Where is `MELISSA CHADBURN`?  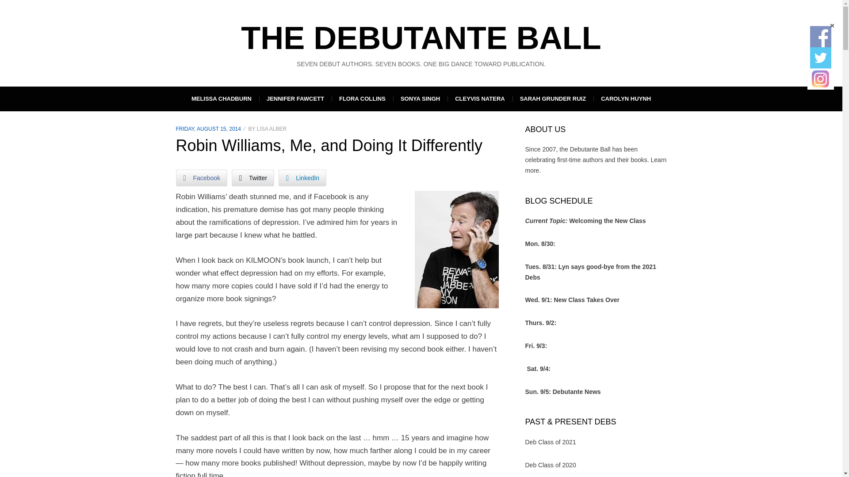 MELISSA CHADBURN is located at coordinates (221, 98).